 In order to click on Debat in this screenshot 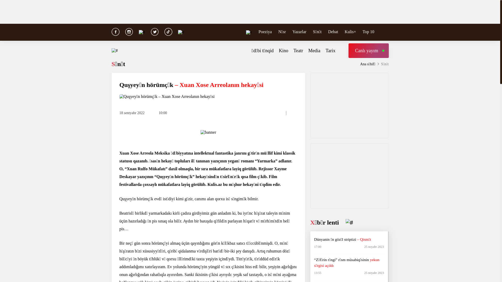, I will do `click(333, 32)`.